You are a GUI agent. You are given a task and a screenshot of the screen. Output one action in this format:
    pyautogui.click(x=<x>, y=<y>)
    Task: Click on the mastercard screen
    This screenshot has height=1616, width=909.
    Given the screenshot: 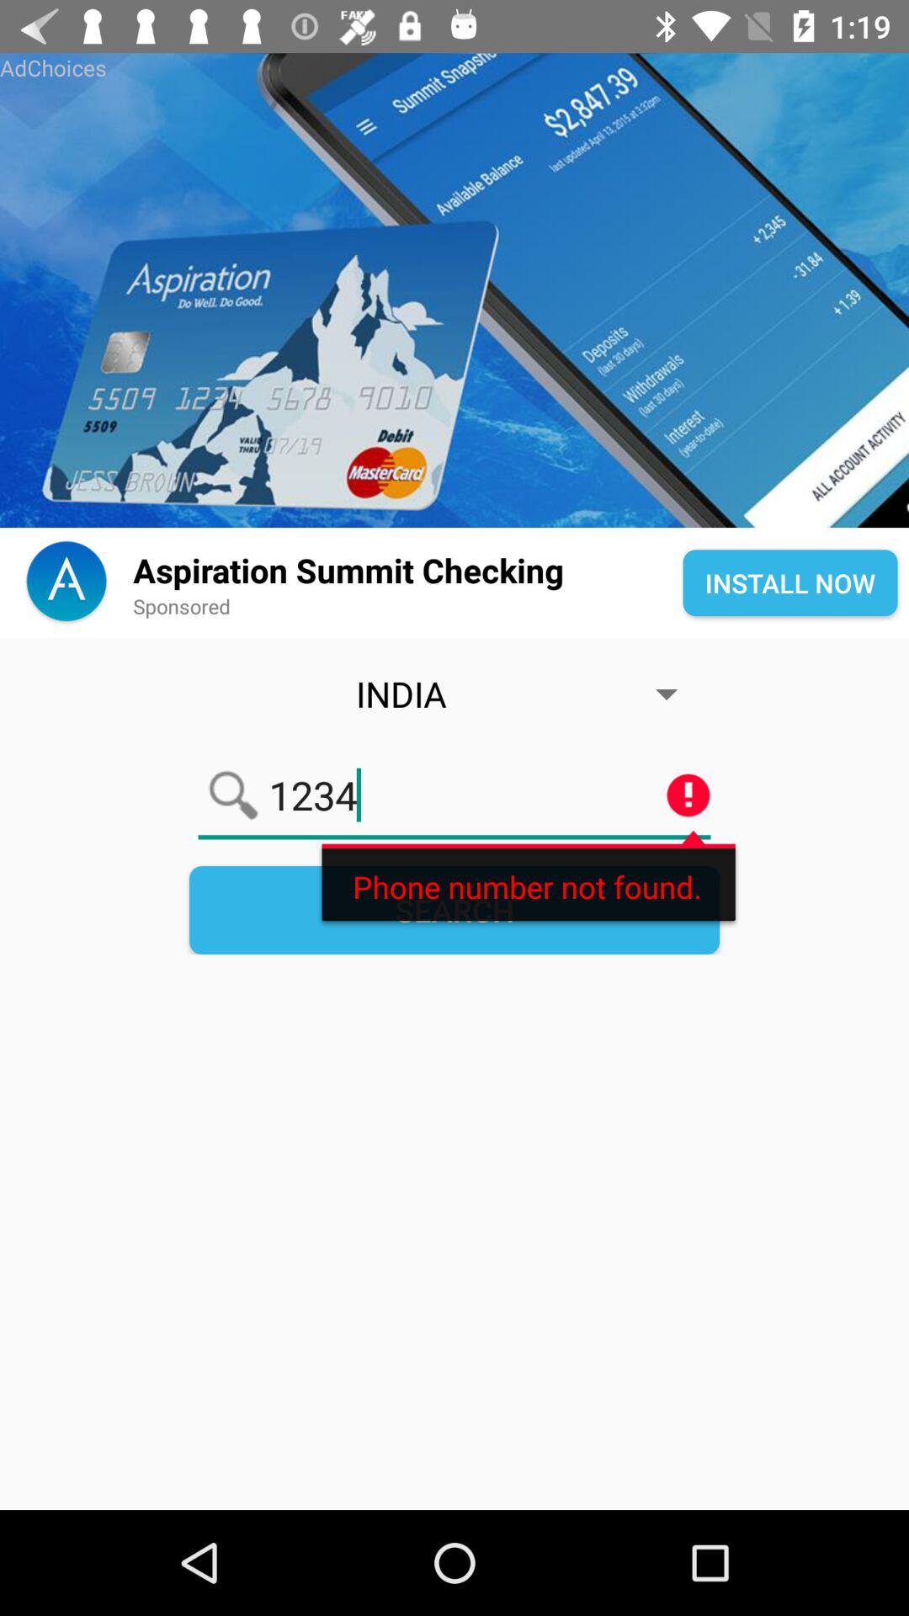 What is the action you would take?
    pyautogui.click(x=454, y=290)
    